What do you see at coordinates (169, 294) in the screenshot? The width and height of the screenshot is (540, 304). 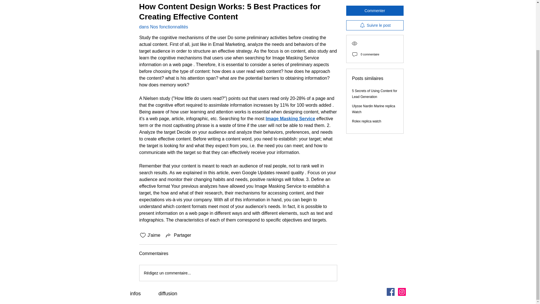 I see `diffusion` at bounding box center [169, 294].